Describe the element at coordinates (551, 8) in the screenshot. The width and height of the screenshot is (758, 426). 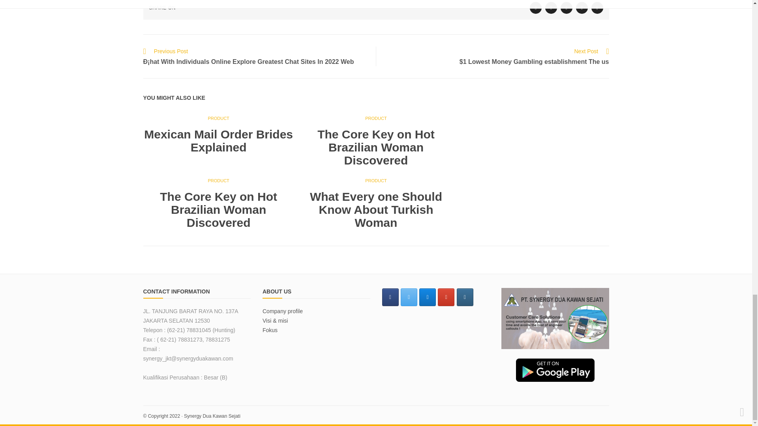
I see `Facebook` at that location.